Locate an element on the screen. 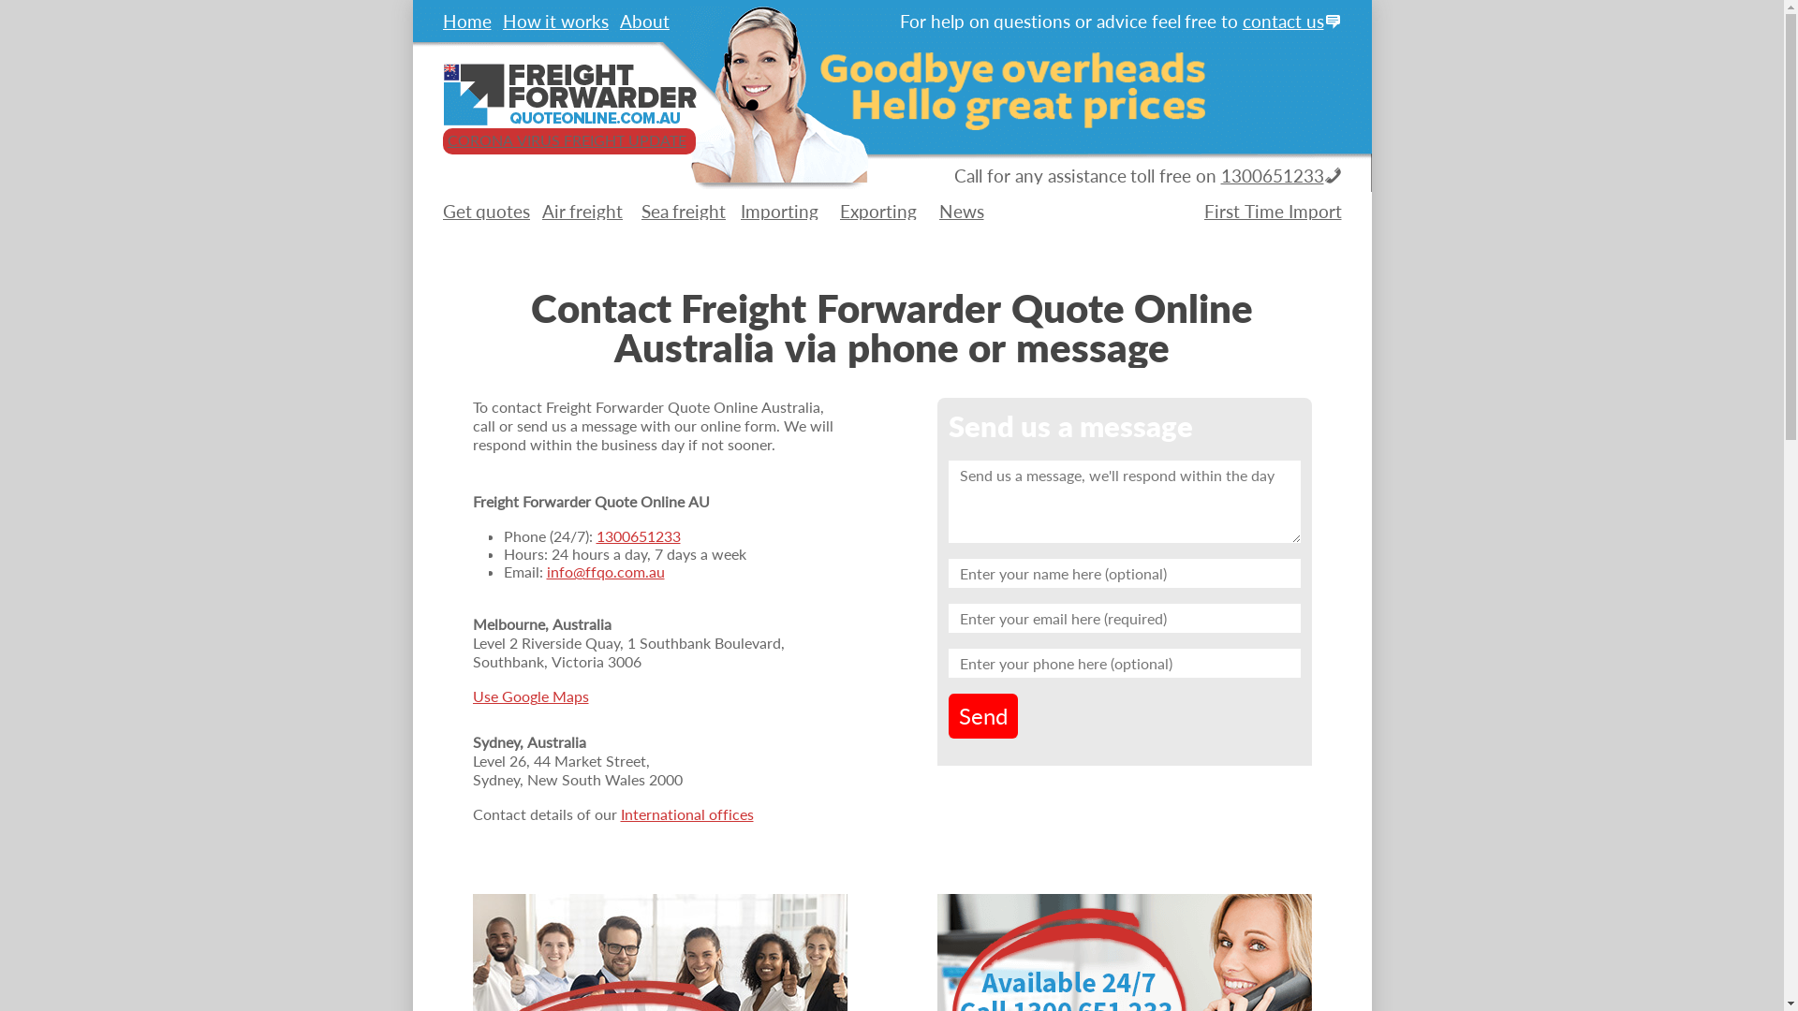 Image resolution: width=1798 pixels, height=1011 pixels. Exporting is located at coordinates (877, 212).